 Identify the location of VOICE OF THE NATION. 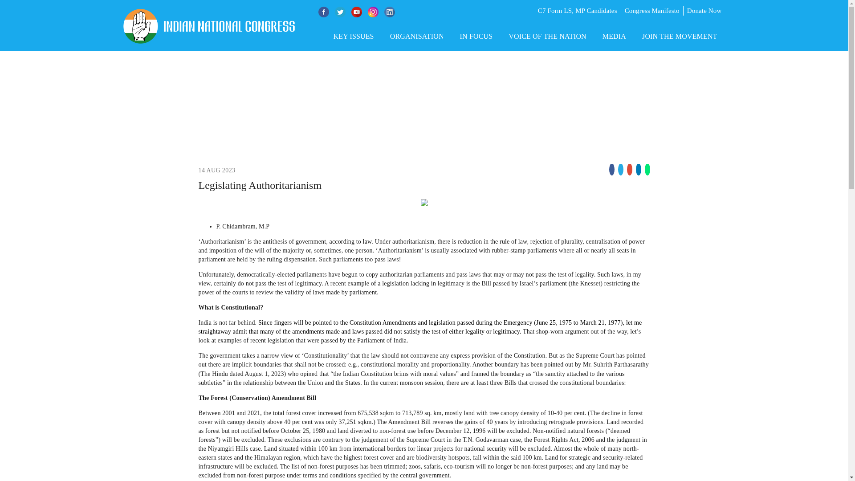
(548, 36).